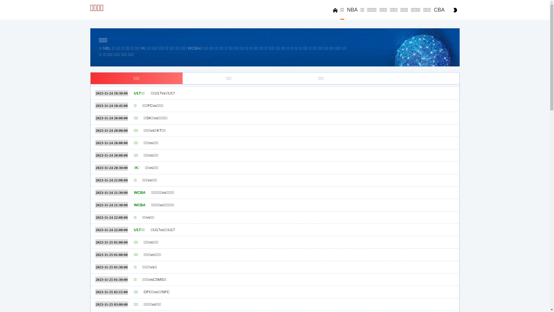 This screenshot has width=554, height=312. I want to click on NBA, so click(353, 10).